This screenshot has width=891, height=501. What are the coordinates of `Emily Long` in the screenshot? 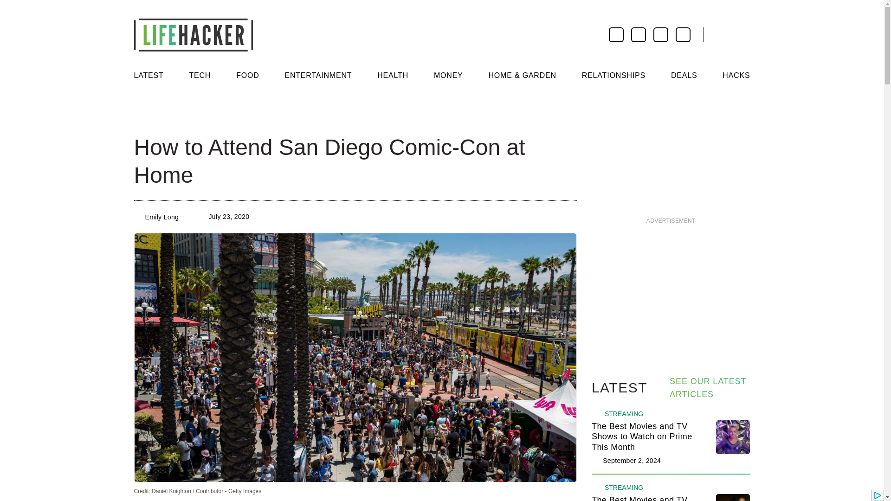 It's located at (161, 217).